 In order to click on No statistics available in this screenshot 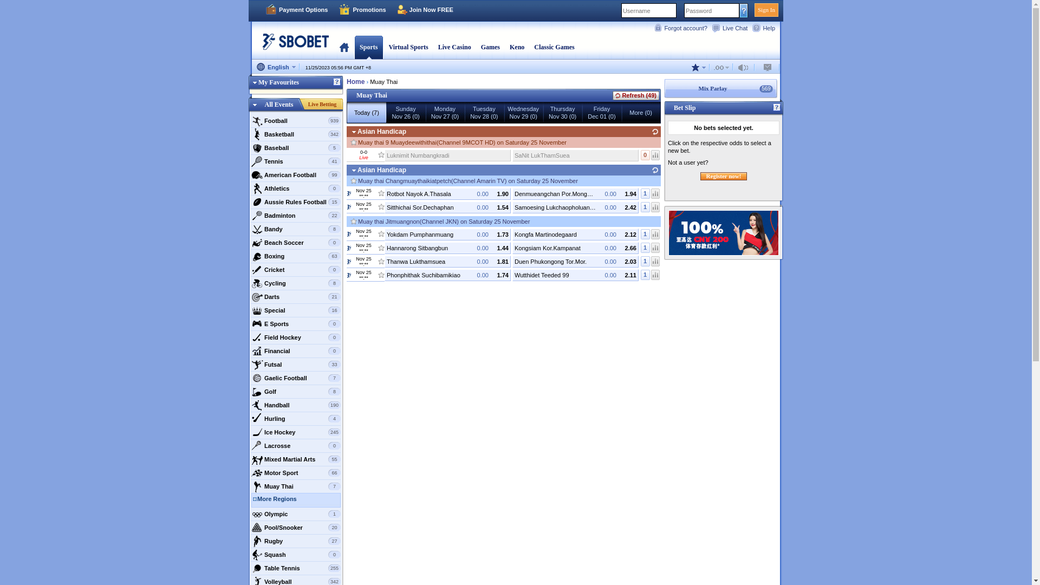, I will do `click(655, 155)`.